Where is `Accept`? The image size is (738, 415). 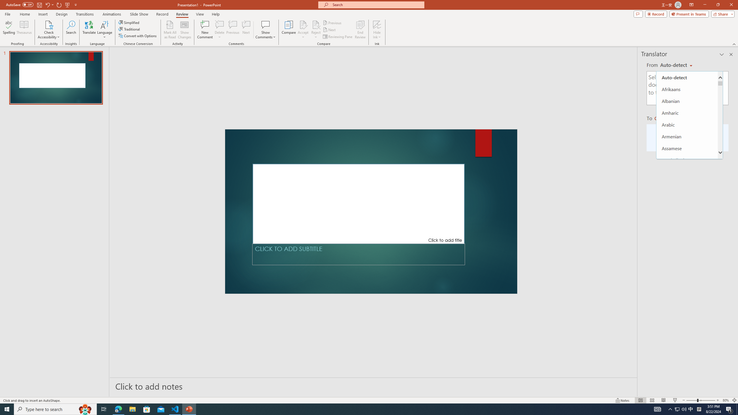 Accept is located at coordinates (303, 30).